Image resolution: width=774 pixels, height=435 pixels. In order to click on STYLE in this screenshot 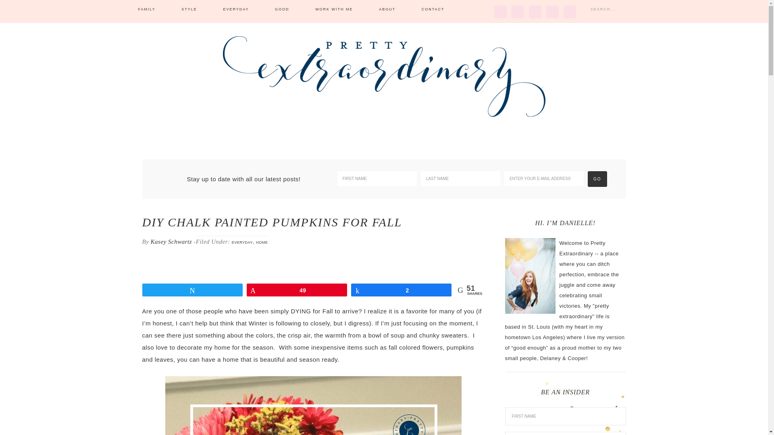, I will do `click(189, 10)`.